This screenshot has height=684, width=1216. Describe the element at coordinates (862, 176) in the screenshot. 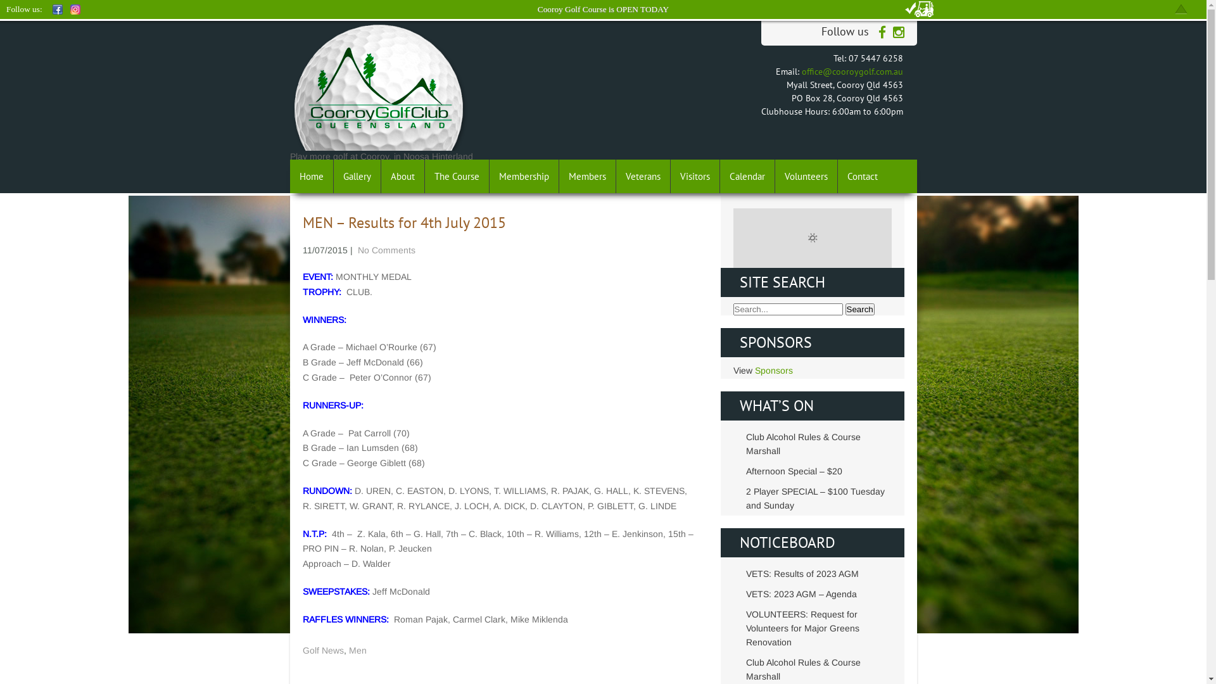

I see `Contact` at that location.